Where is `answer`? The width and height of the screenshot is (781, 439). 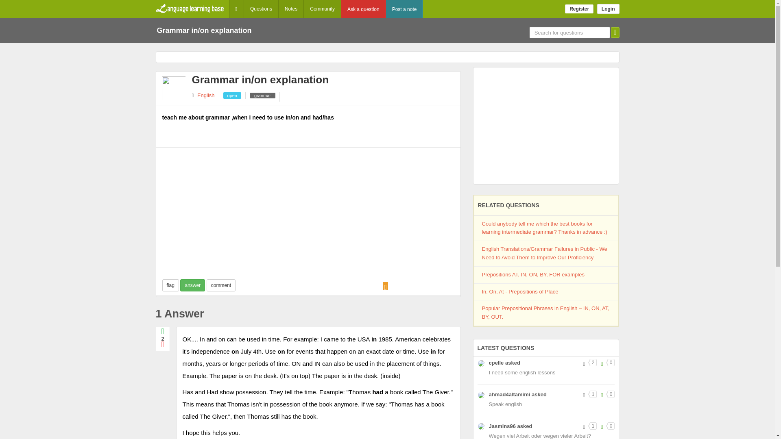 answer is located at coordinates (192, 285).